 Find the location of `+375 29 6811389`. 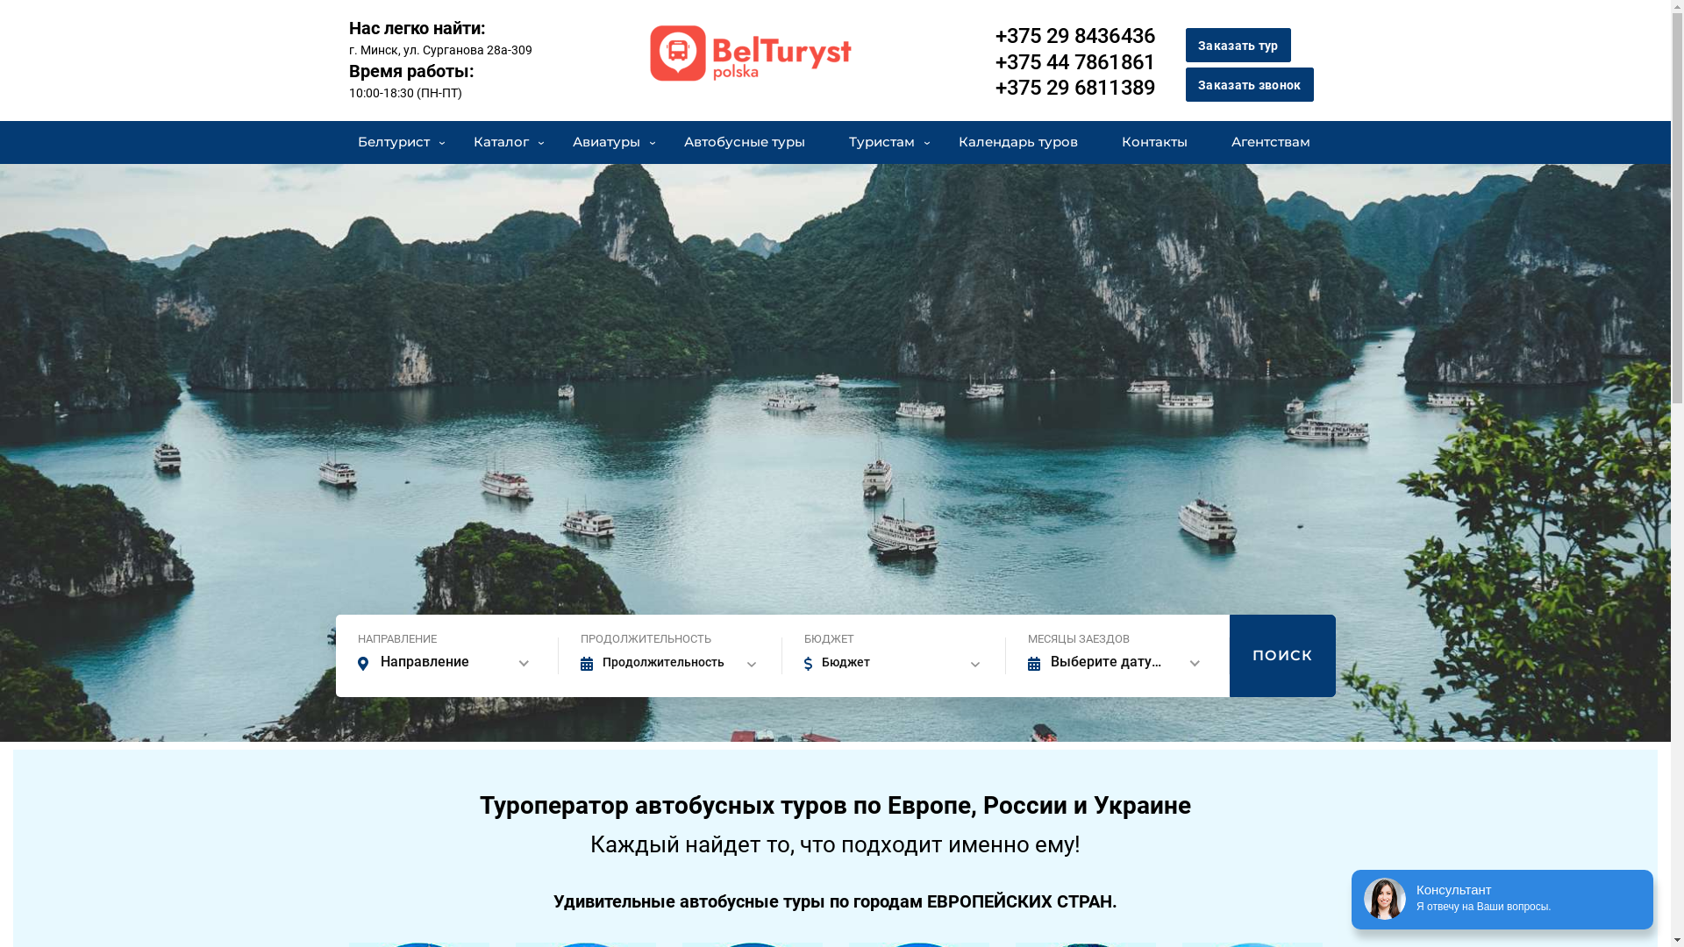

+375 29 6811389 is located at coordinates (1075, 88).